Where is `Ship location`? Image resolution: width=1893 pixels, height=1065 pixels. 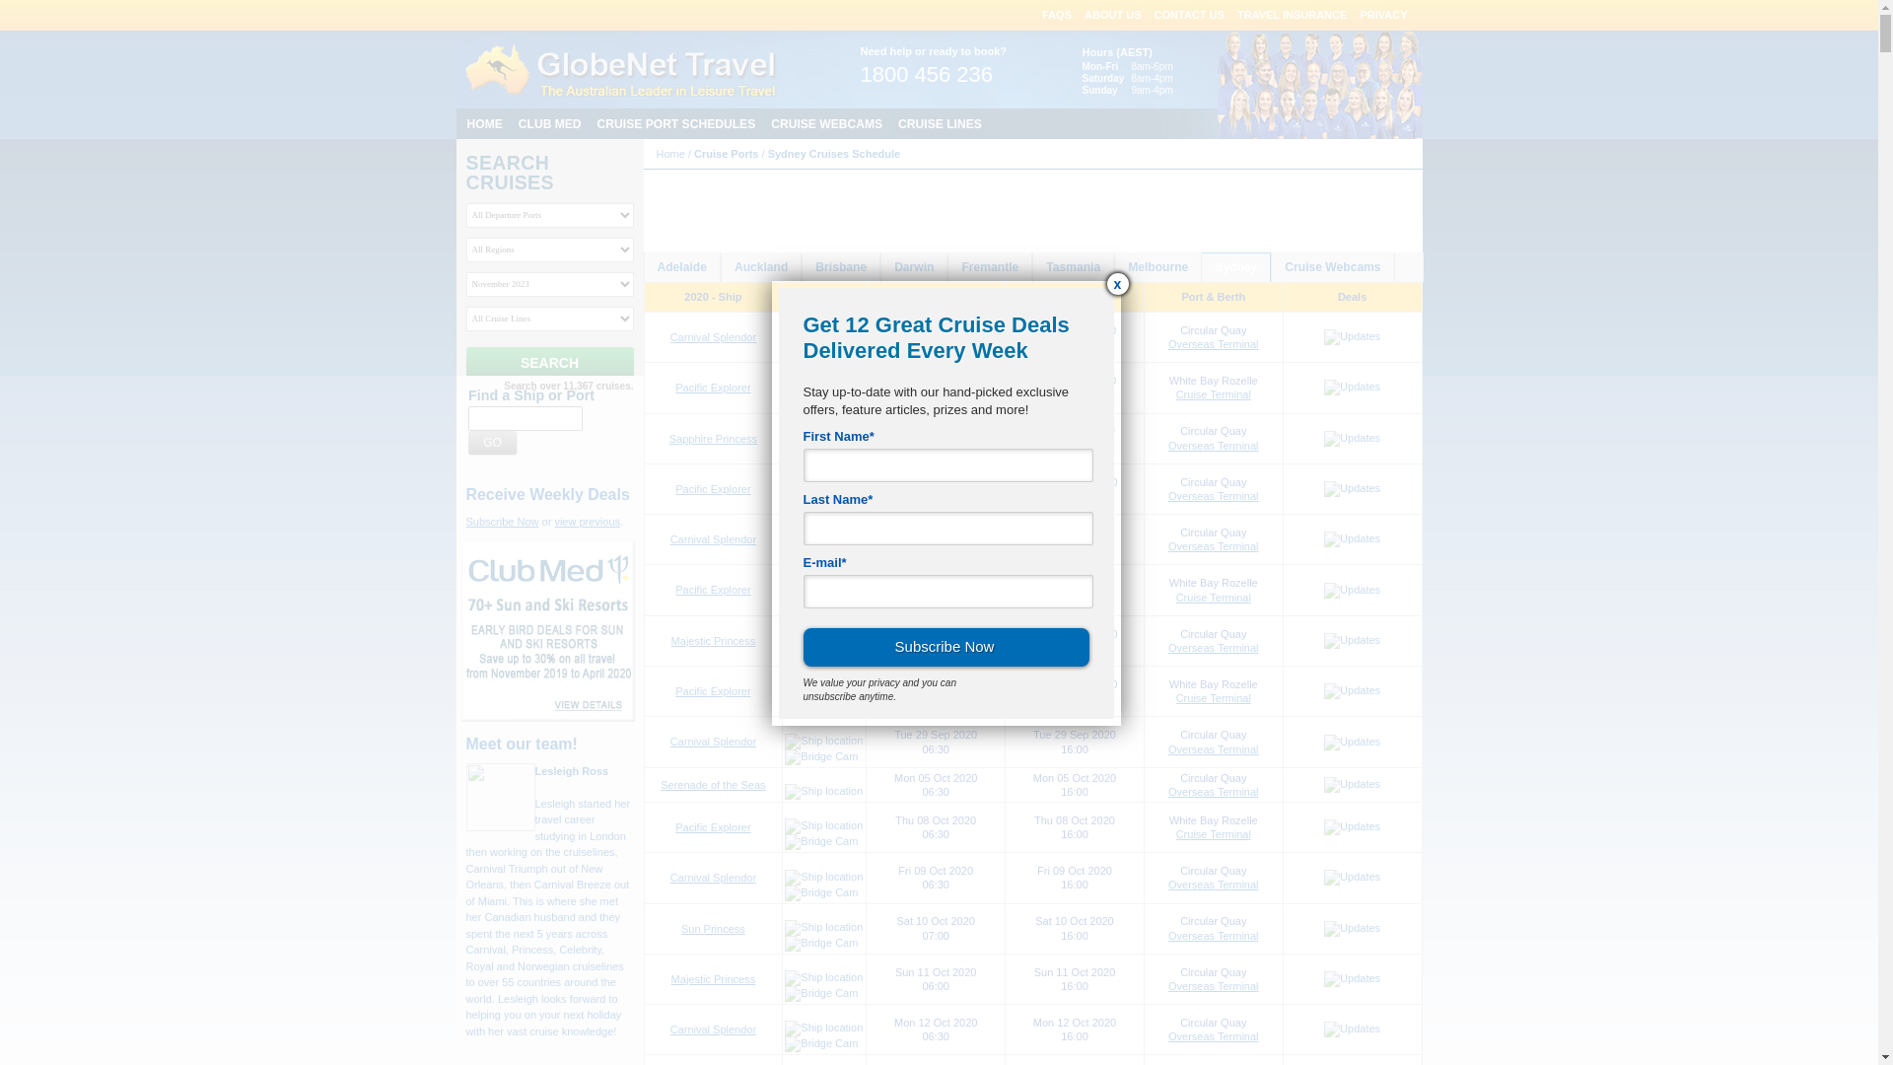 Ship location is located at coordinates (824, 826).